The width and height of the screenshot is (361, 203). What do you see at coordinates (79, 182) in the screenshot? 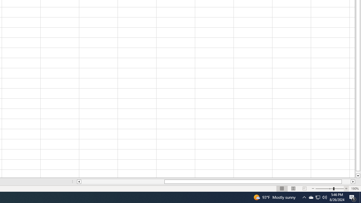
I see `Column left` at bounding box center [79, 182].